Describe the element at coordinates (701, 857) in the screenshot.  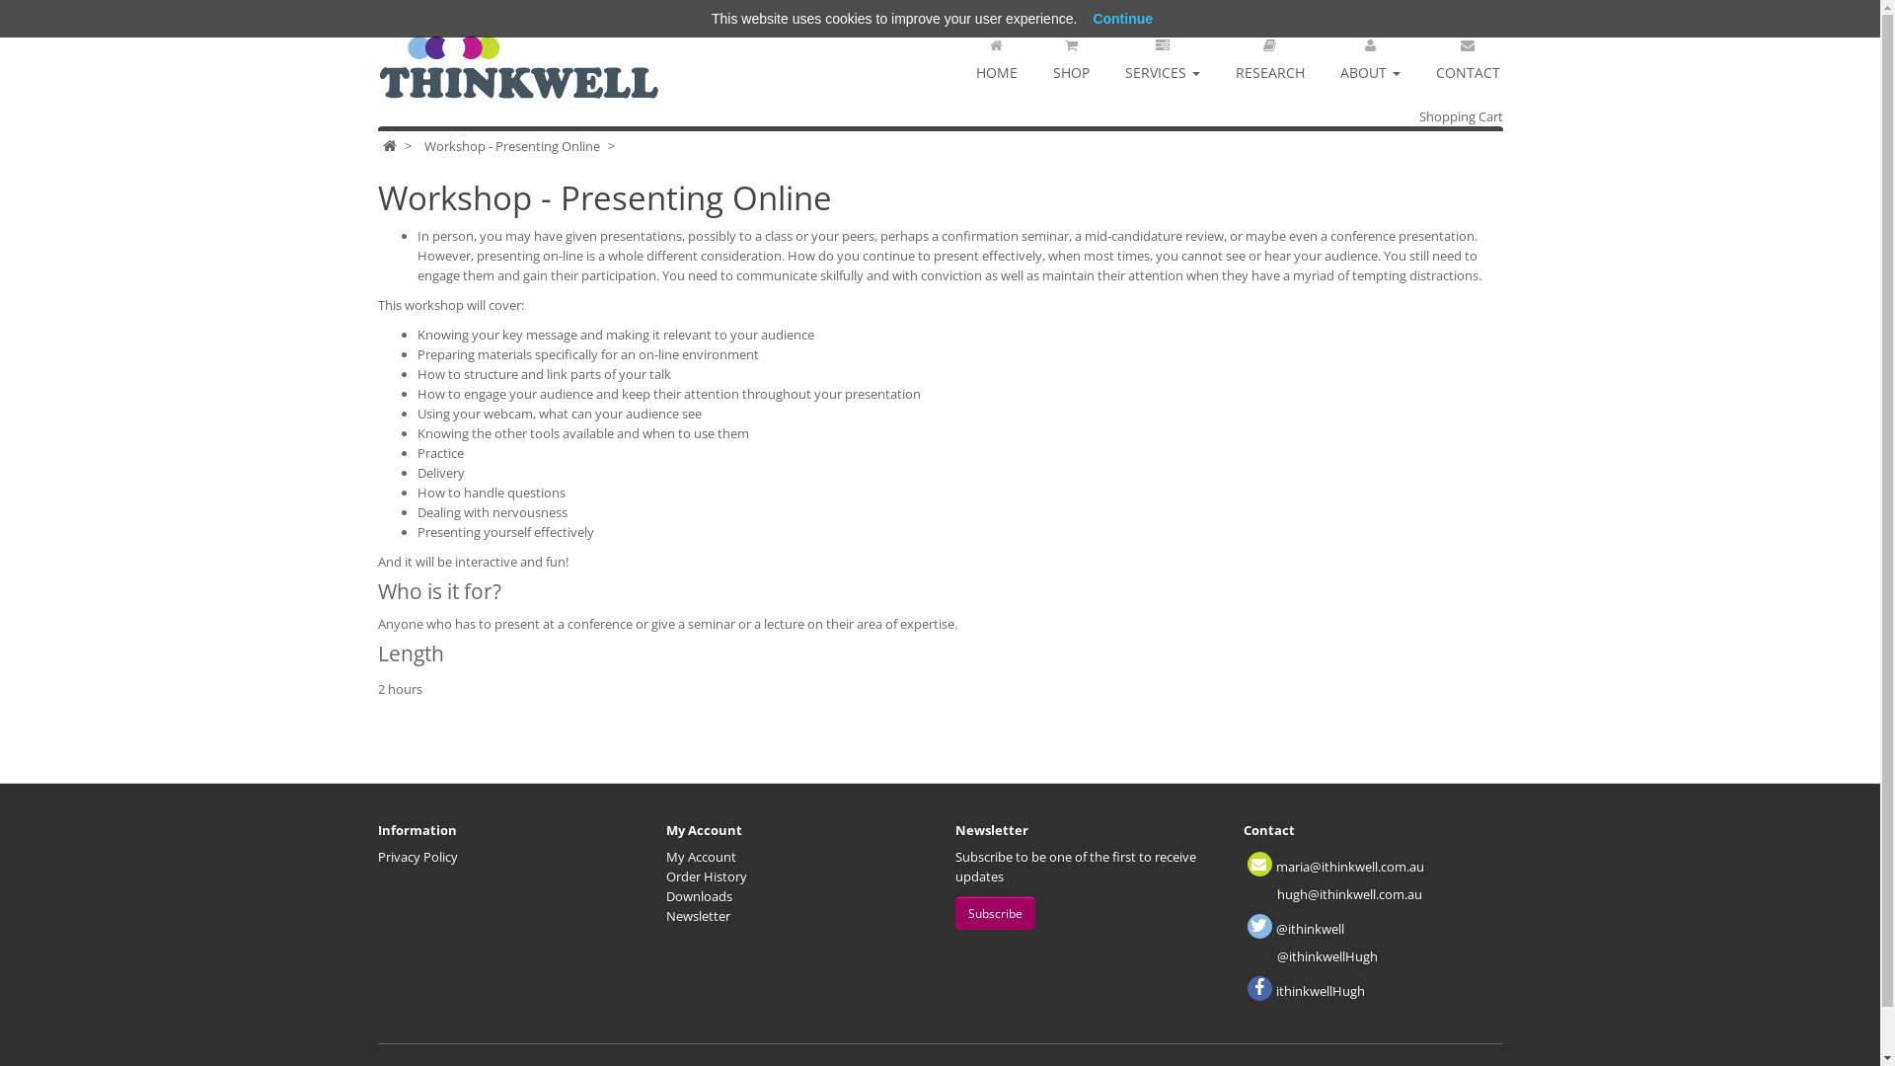
I see `My Account` at that location.